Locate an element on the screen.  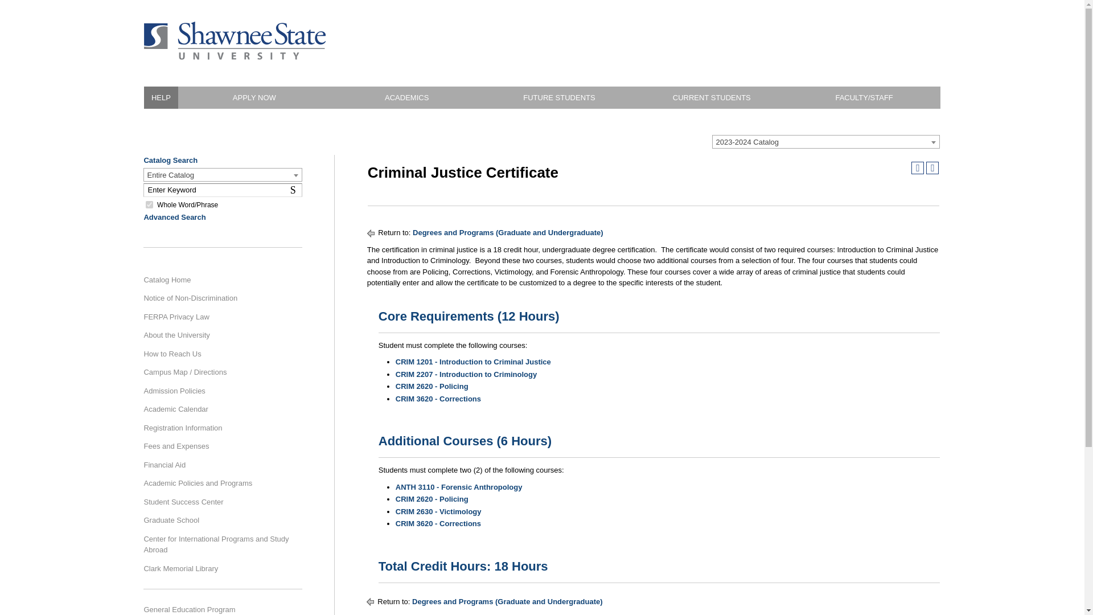
Graduate School is located at coordinates (219, 520).